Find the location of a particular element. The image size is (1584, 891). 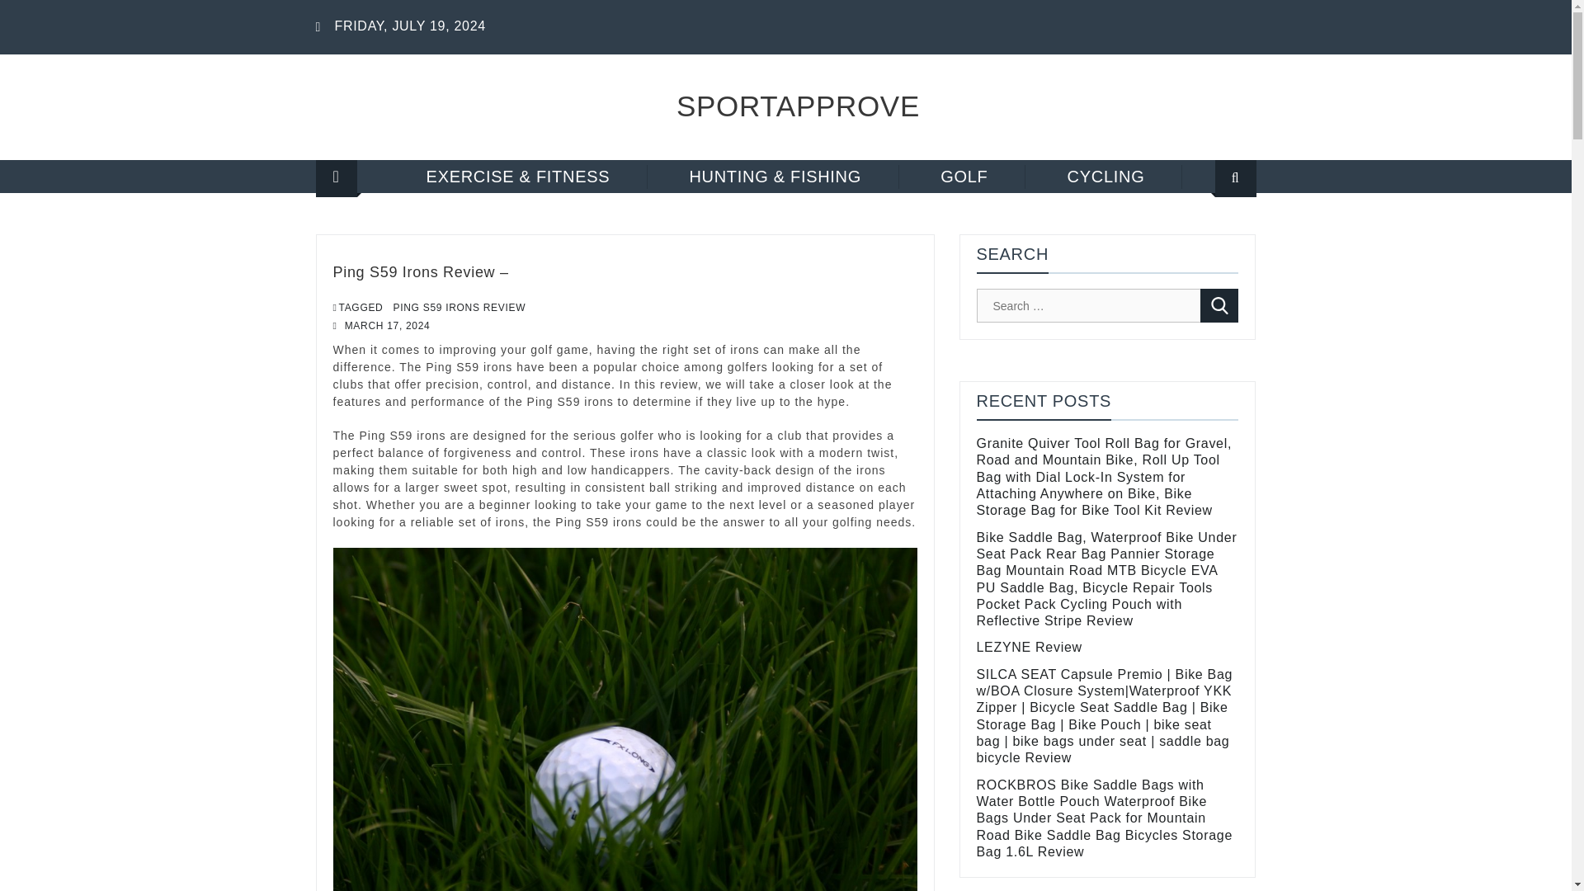

PING S59 IRONS REVIEW is located at coordinates (459, 307).